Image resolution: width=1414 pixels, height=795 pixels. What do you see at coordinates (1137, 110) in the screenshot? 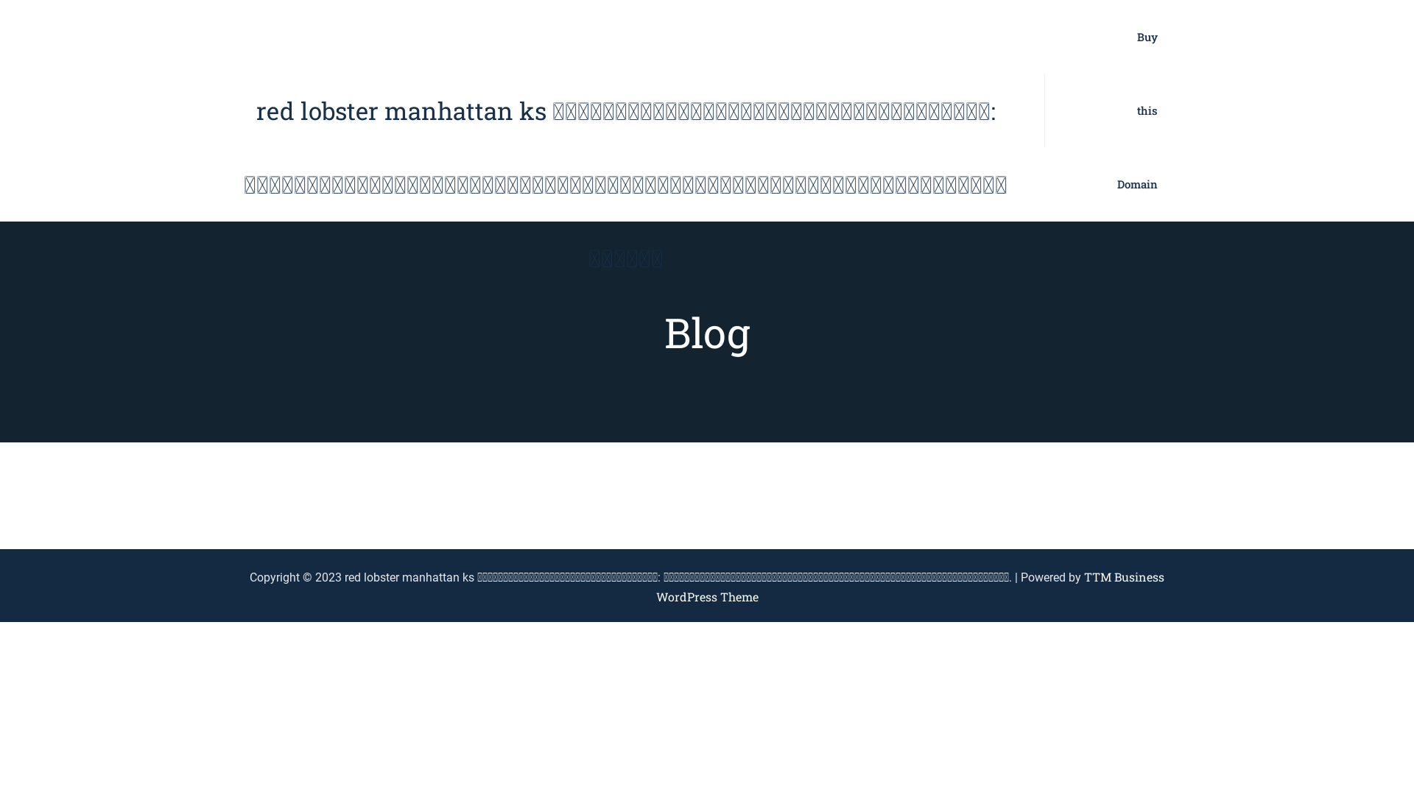
I see `Buy this Domain` at bounding box center [1137, 110].